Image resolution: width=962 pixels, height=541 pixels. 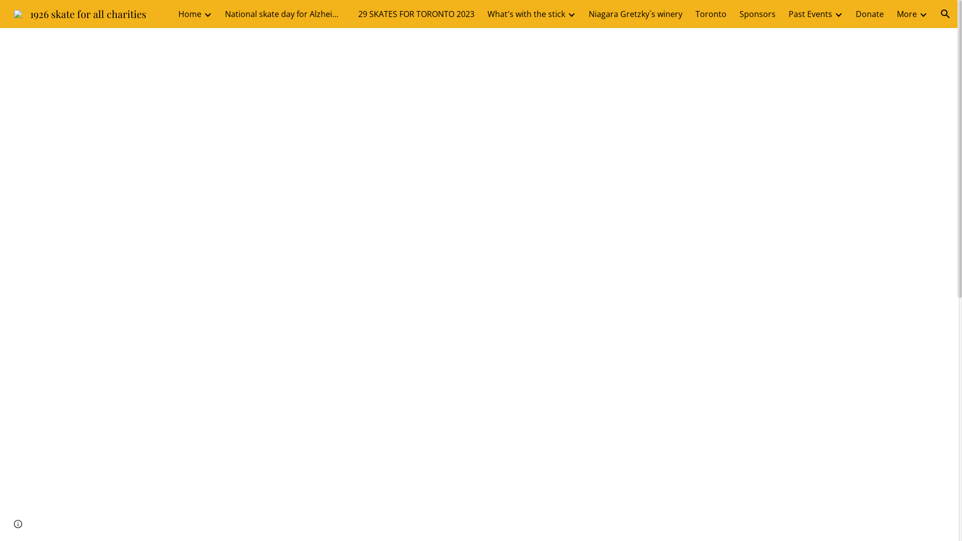 What do you see at coordinates (758, 14) in the screenshot?
I see `Sponsors` at bounding box center [758, 14].